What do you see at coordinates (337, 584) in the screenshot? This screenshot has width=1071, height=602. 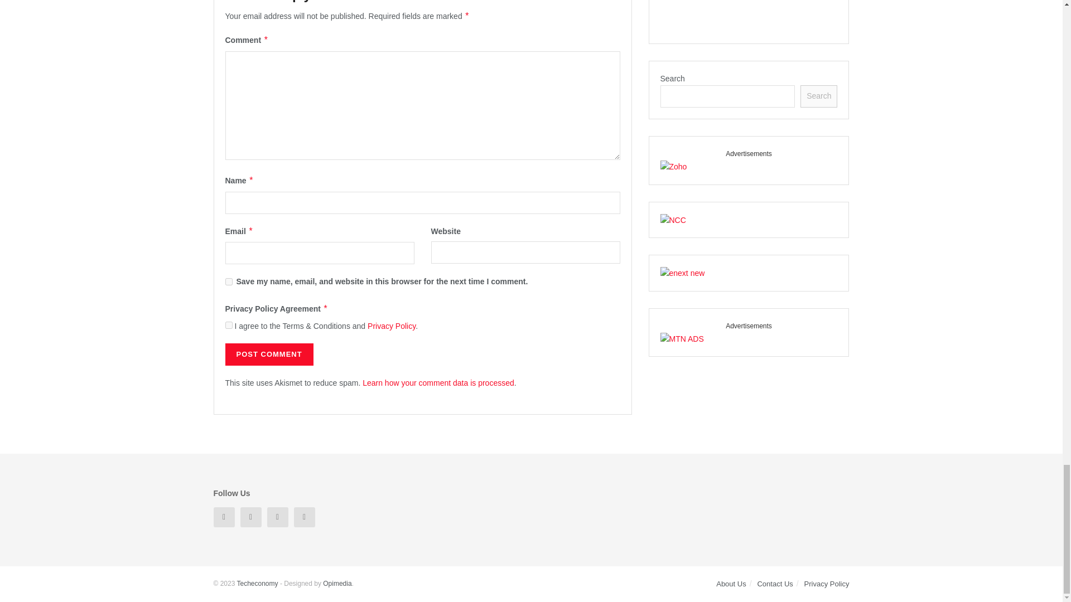 I see `Opmedia` at bounding box center [337, 584].